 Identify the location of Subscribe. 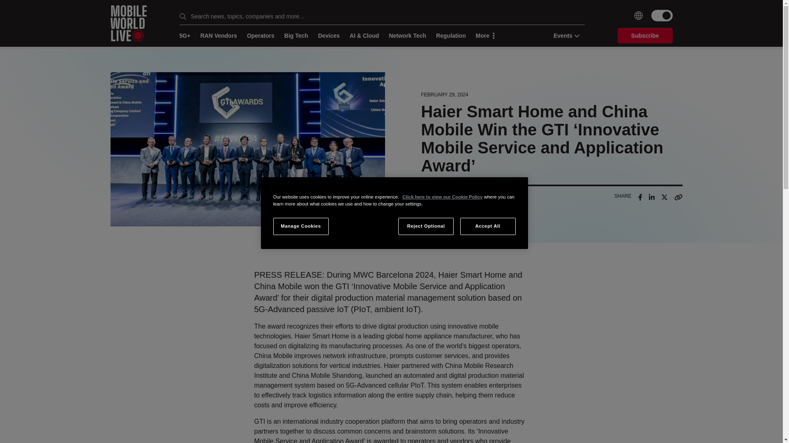
(645, 35).